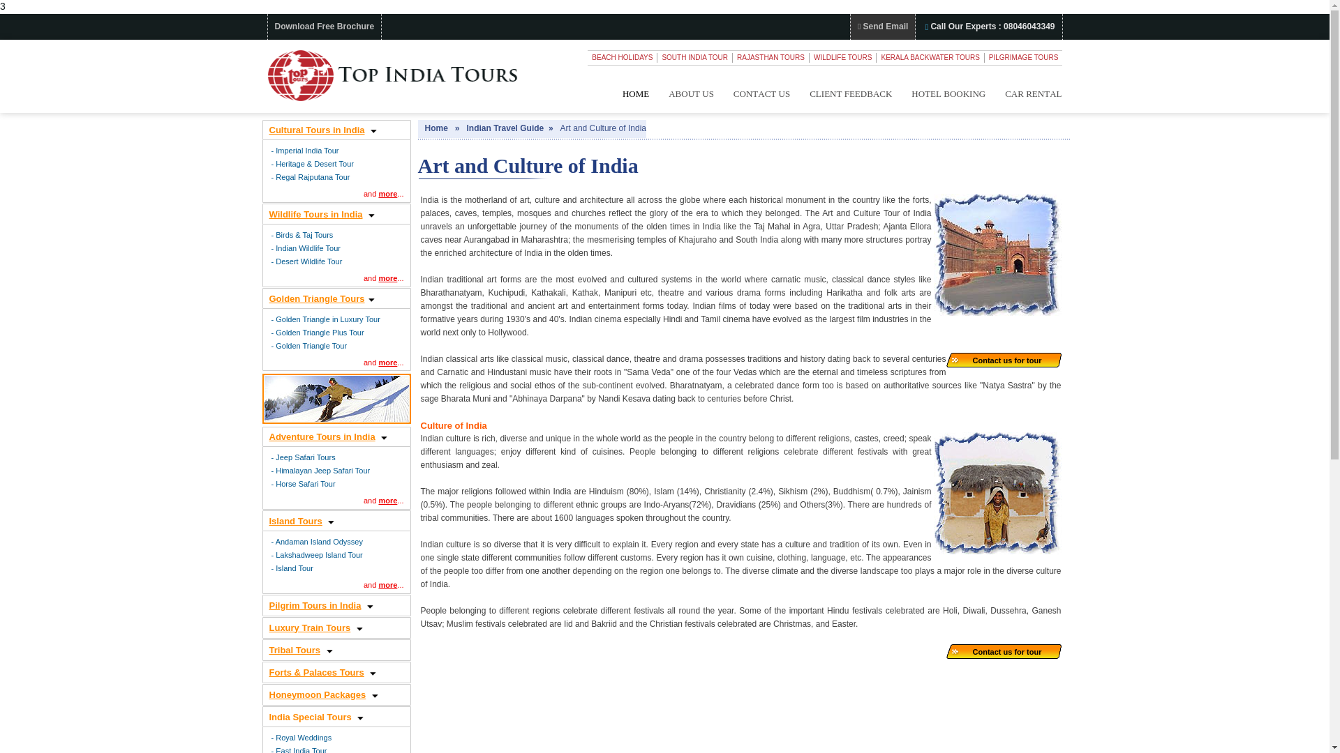 The height and width of the screenshot is (753, 1340). I want to click on Horse Safari Tour, so click(306, 483).